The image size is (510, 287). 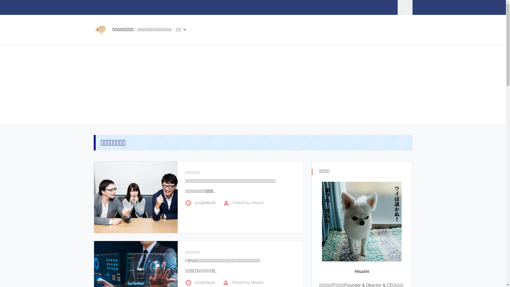 What do you see at coordinates (253, 85) in the screenshot?
I see `Advertisement` at bounding box center [253, 85].